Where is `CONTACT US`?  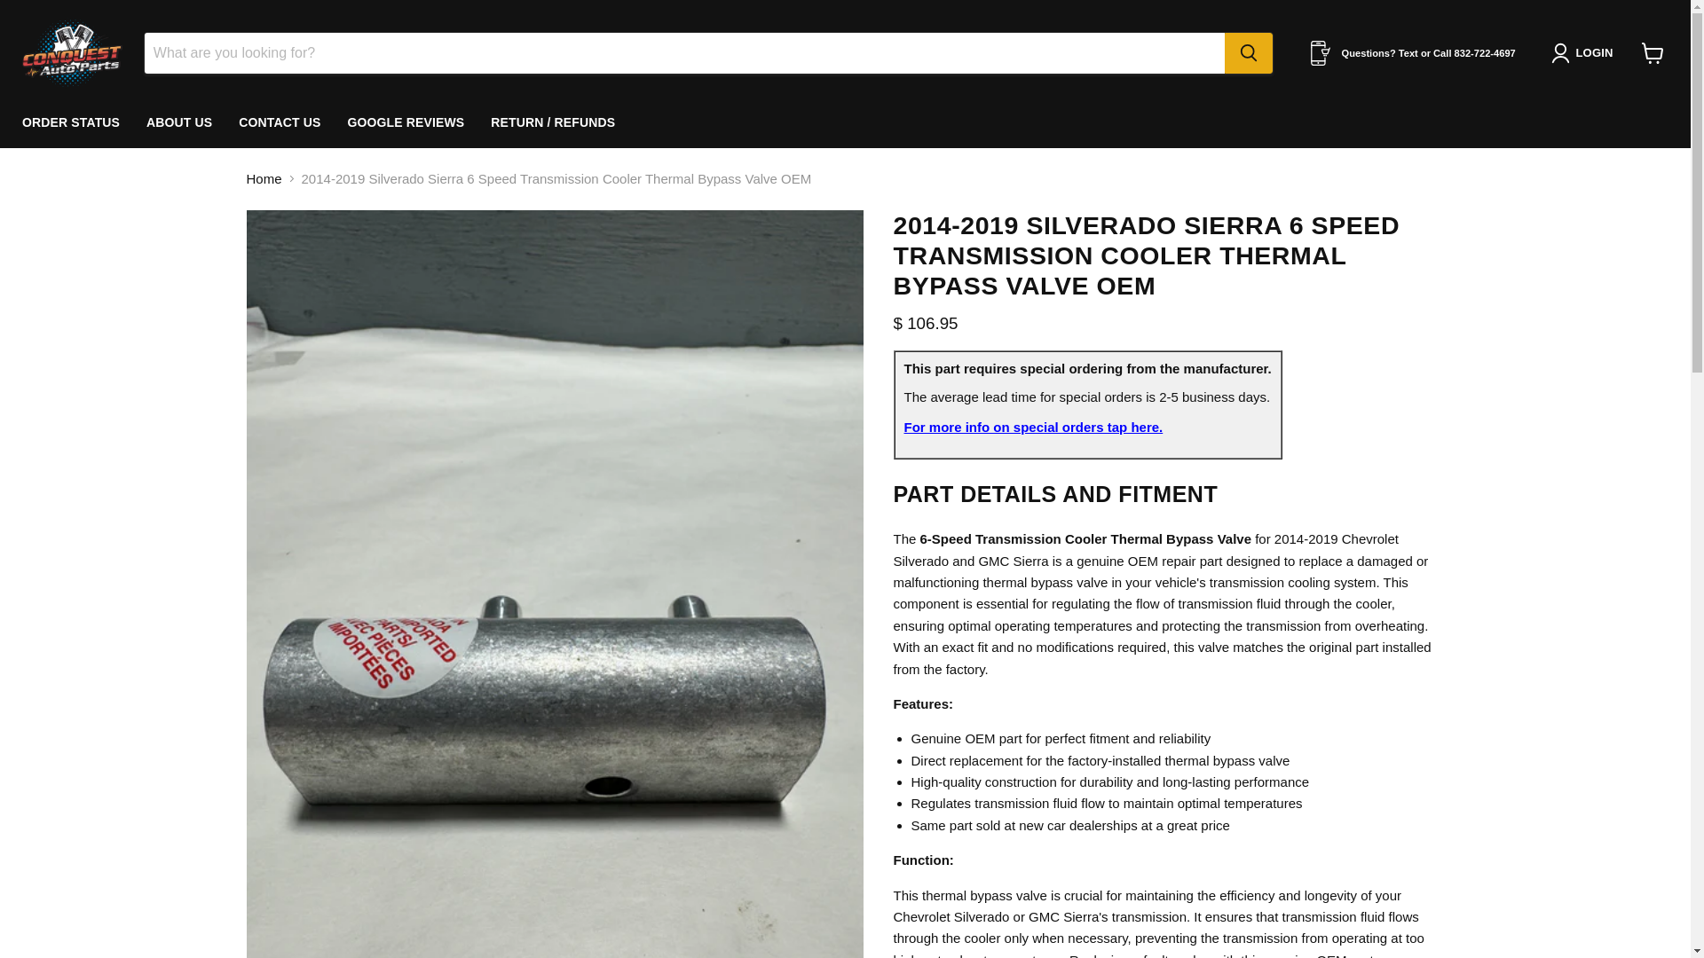
CONTACT US is located at coordinates (279, 122).